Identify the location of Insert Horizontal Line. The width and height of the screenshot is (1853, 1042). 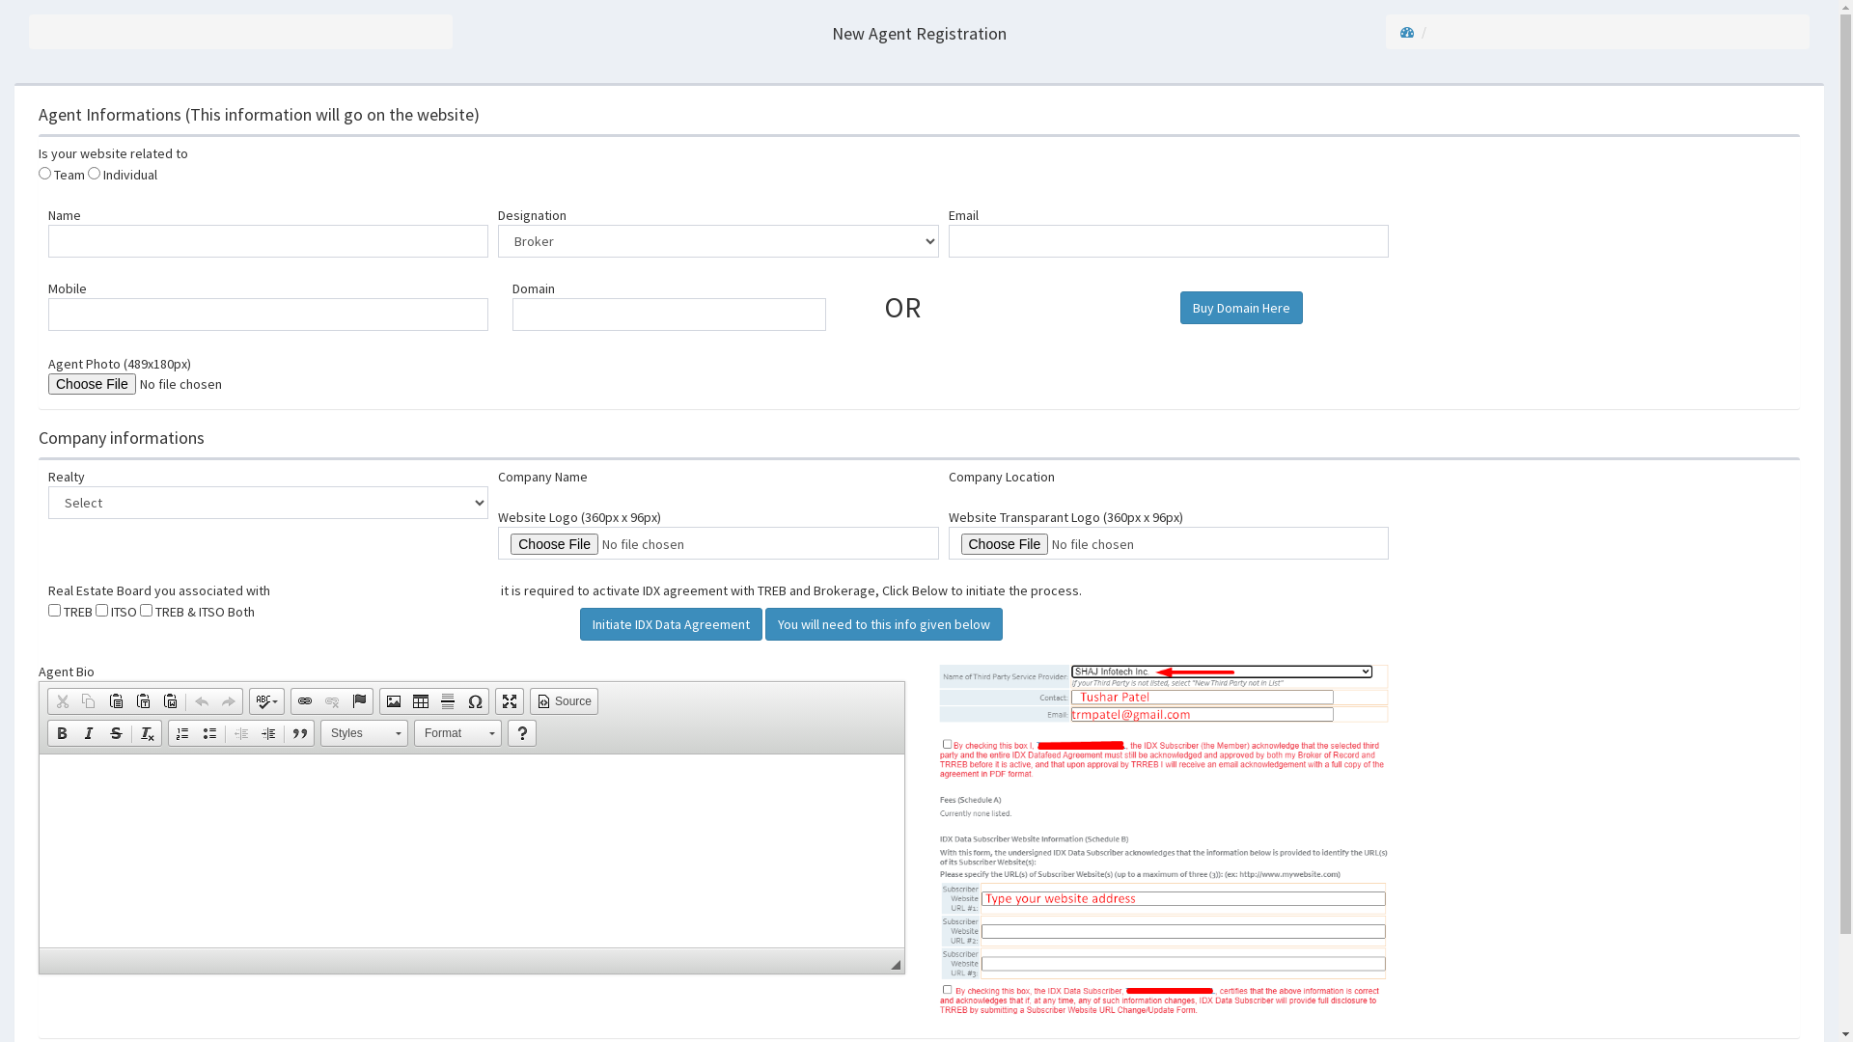
(448, 701).